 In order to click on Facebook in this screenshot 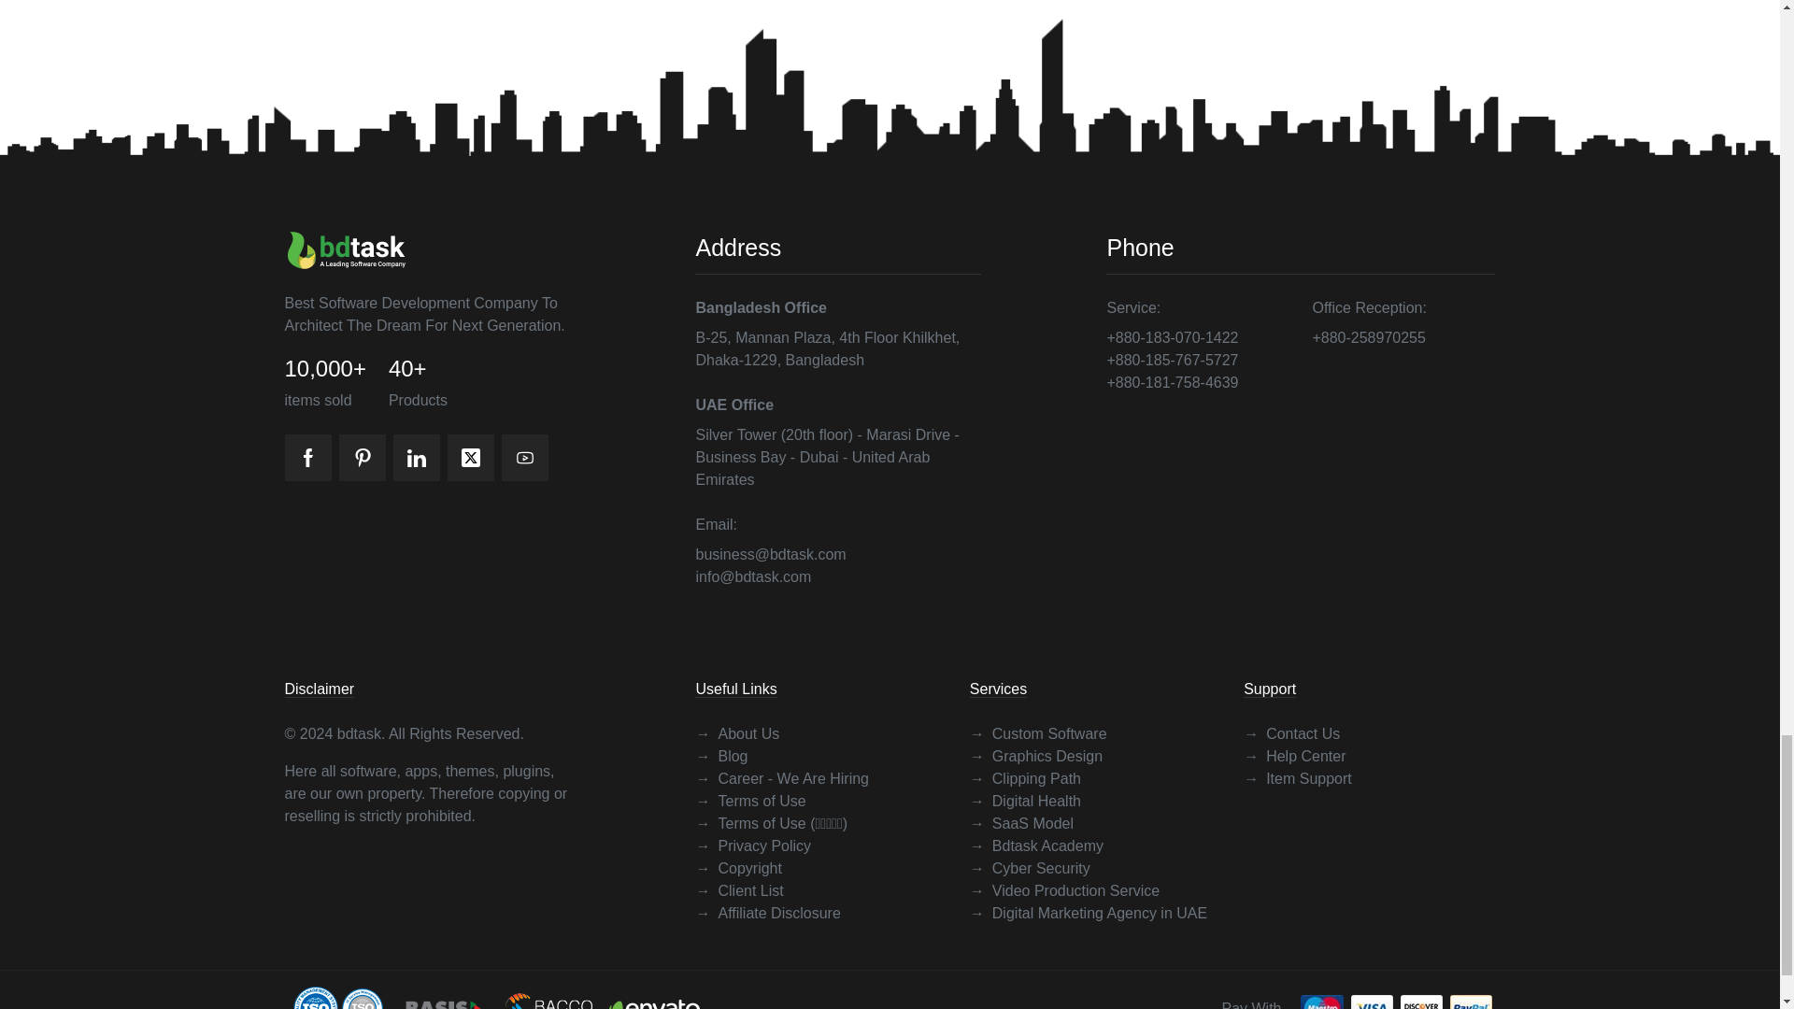, I will do `click(306, 458)`.